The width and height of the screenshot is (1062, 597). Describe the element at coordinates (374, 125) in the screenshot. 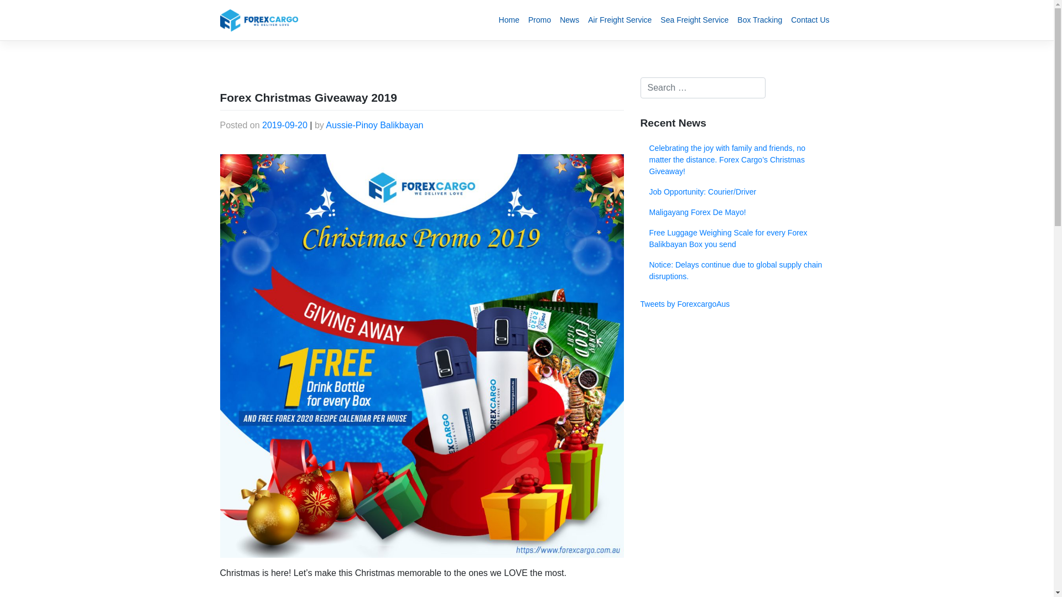

I see `Aussie-Pinoy Balikbayan` at that location.